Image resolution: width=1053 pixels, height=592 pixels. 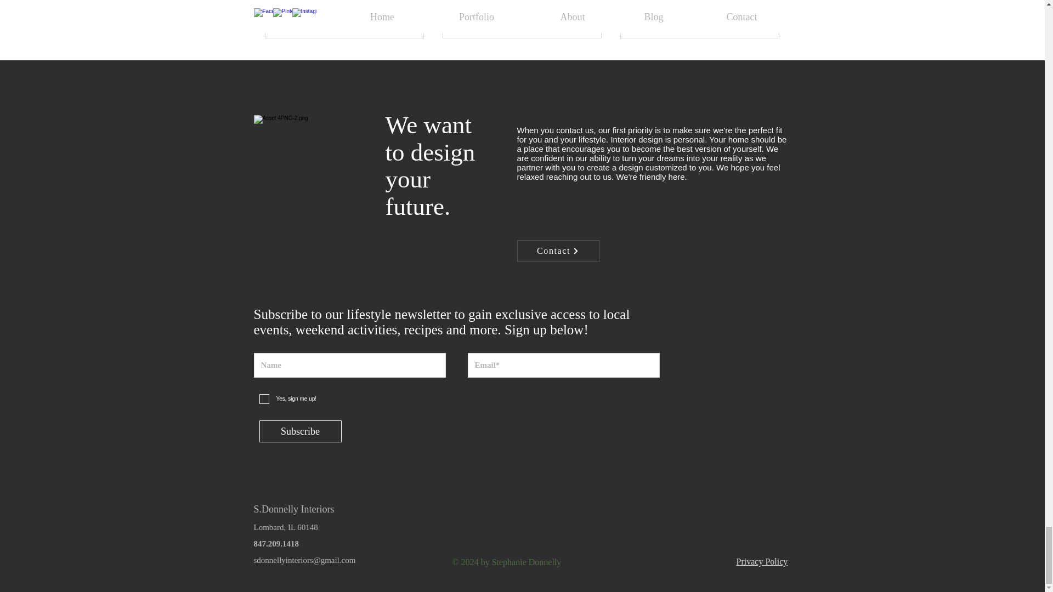 What do you see at coordinates (670, 20) in the screenshot?
I see `Subscribe` at bounding box center [670, 20].